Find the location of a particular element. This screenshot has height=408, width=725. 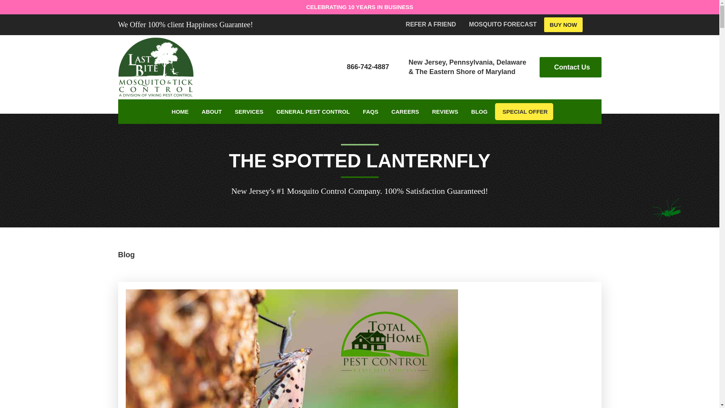

REFER A FRIEND is located at coordinates (431, 24).